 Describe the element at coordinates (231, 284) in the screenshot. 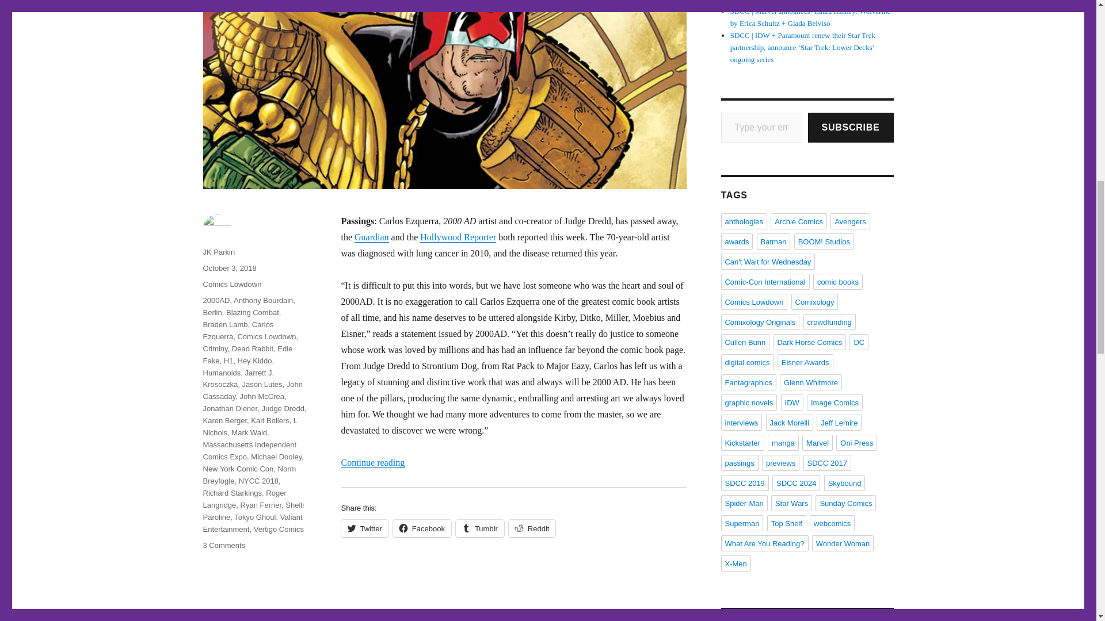

I see `Comics Lowdown` at that location.